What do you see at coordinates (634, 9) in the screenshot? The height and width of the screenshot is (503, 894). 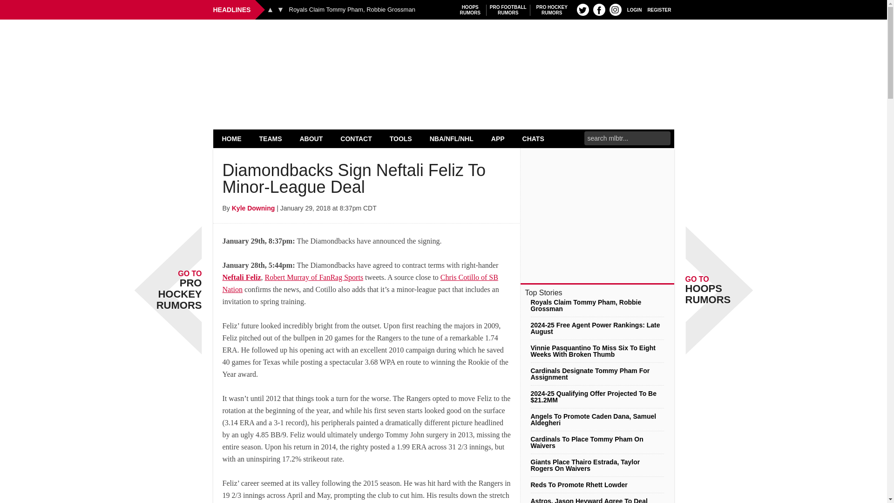 I see `HOME` at bounding box center [634, 9].